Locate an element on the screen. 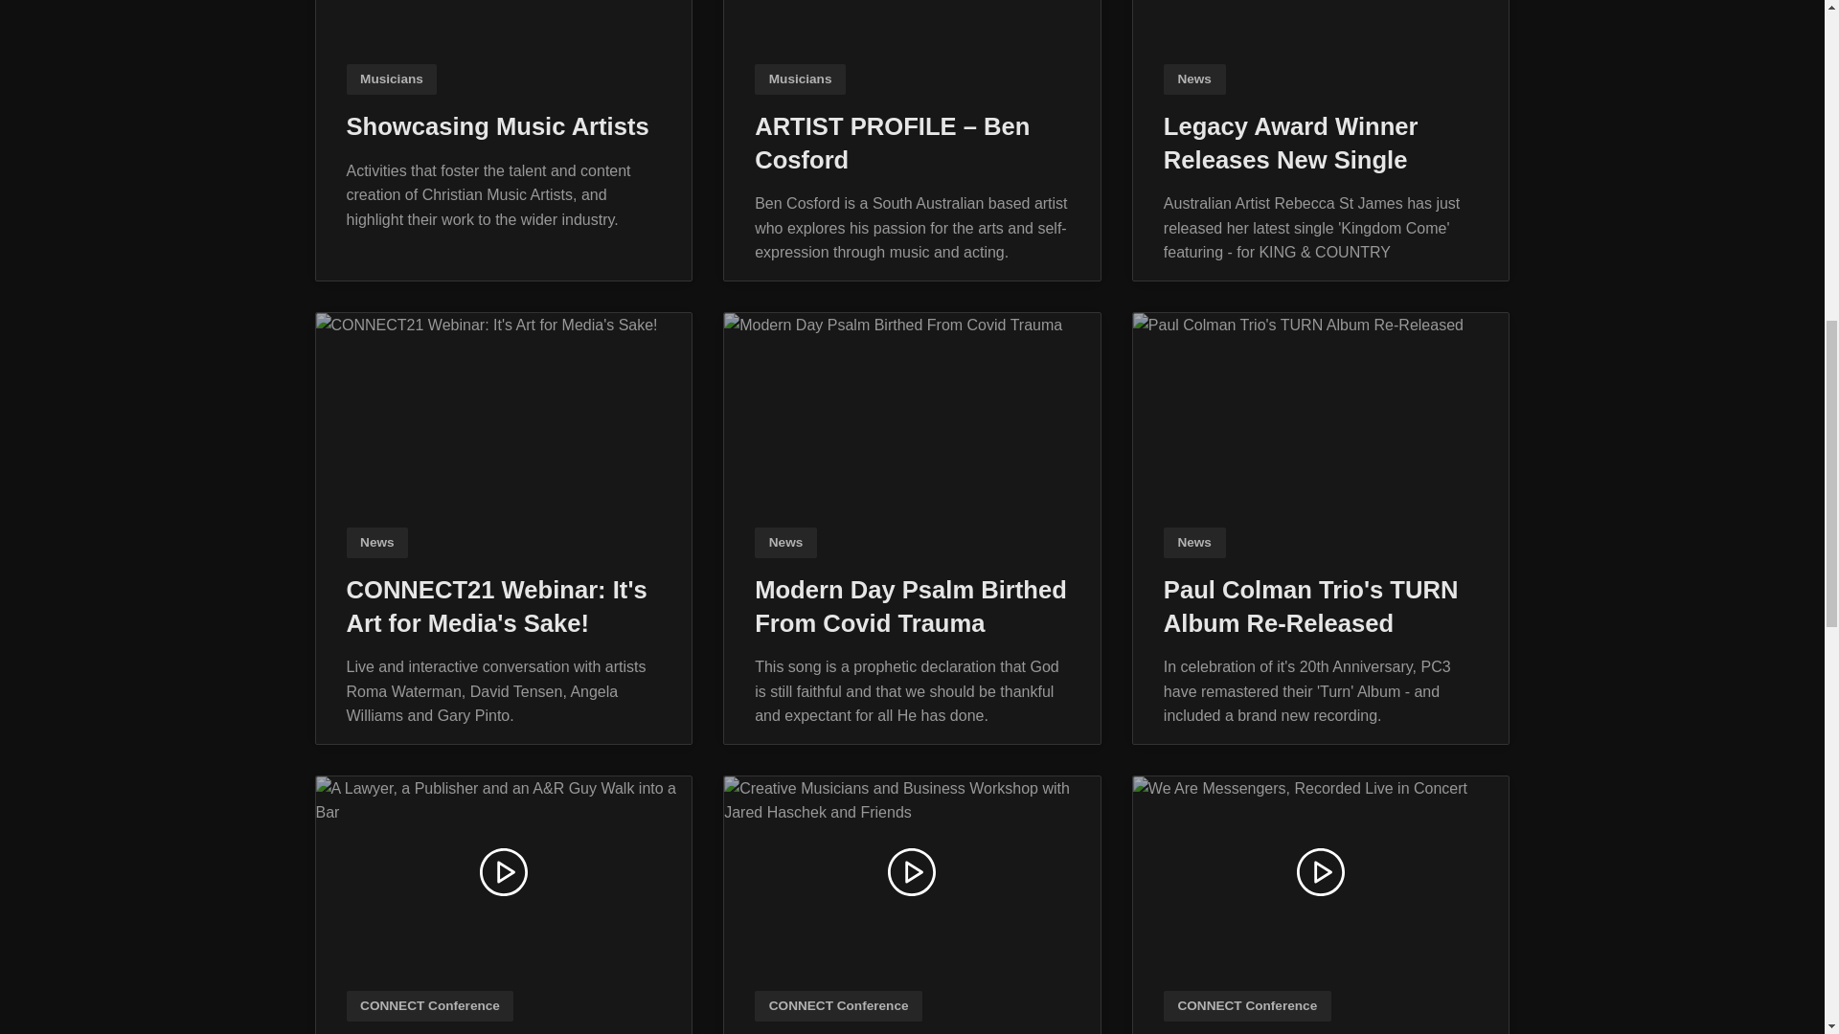  Showcasing Music Artists is located at coordinates (504, 21).